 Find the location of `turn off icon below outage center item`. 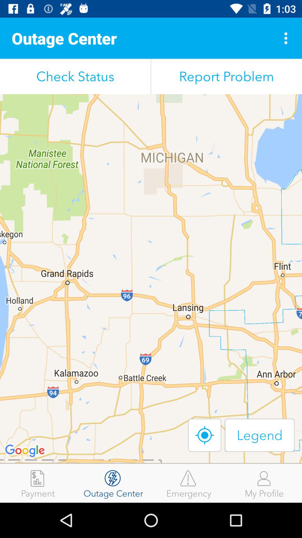

turn off icon below outage center item is located at coordinates (75, 76).